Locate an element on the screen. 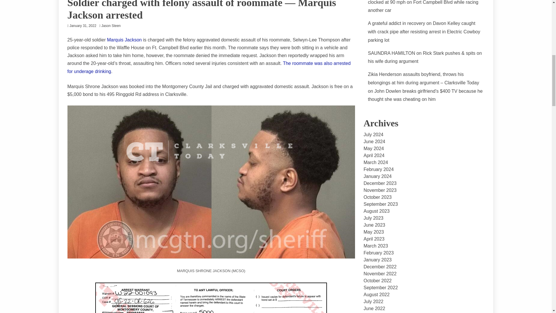  January 31, 2022 is located at coordinates (83, 26).